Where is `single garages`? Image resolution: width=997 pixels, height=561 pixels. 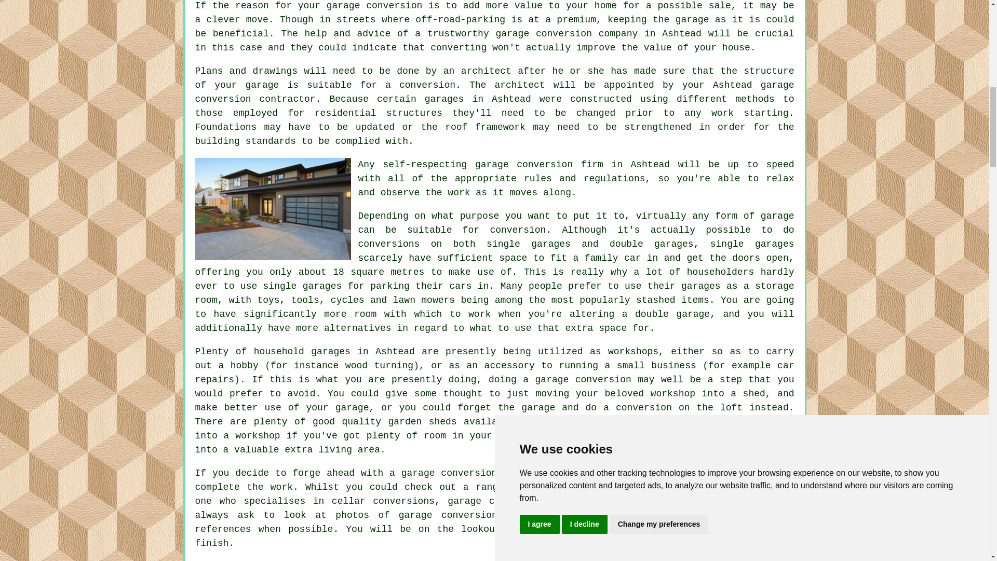
single garages is located at coordinates (302, 286).